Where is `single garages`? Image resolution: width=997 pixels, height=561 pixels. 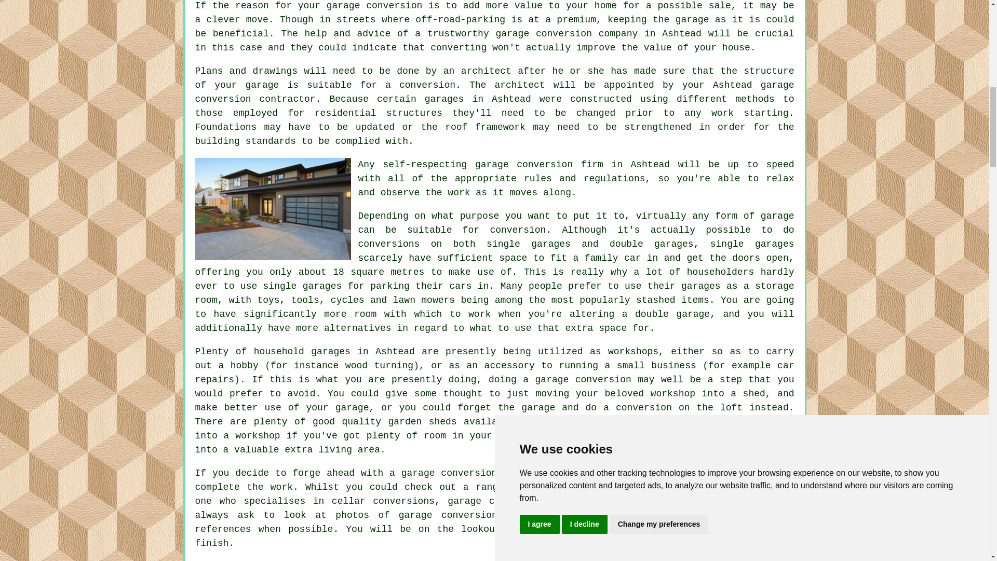
single garages is located at coordinates (302, 286).